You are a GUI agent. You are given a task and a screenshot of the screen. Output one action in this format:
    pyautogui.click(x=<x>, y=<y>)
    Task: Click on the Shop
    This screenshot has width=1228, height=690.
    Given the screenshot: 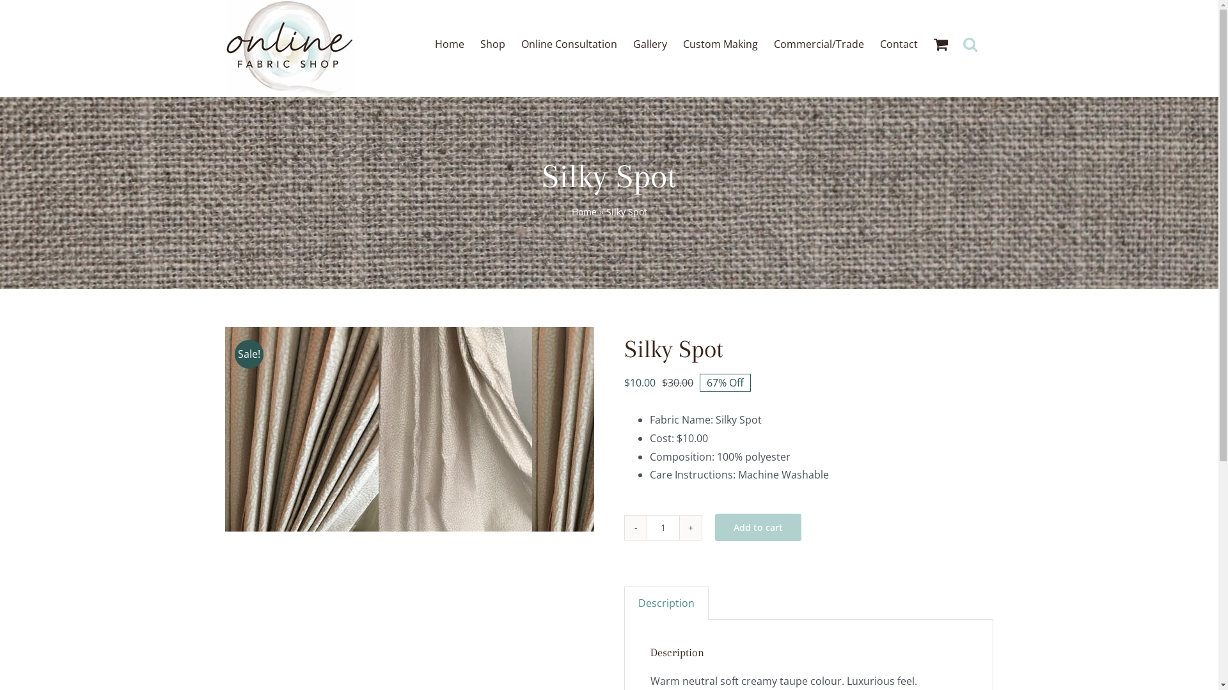 What is the action you would take?
    pyautogui.click(x=492, y=43)
    